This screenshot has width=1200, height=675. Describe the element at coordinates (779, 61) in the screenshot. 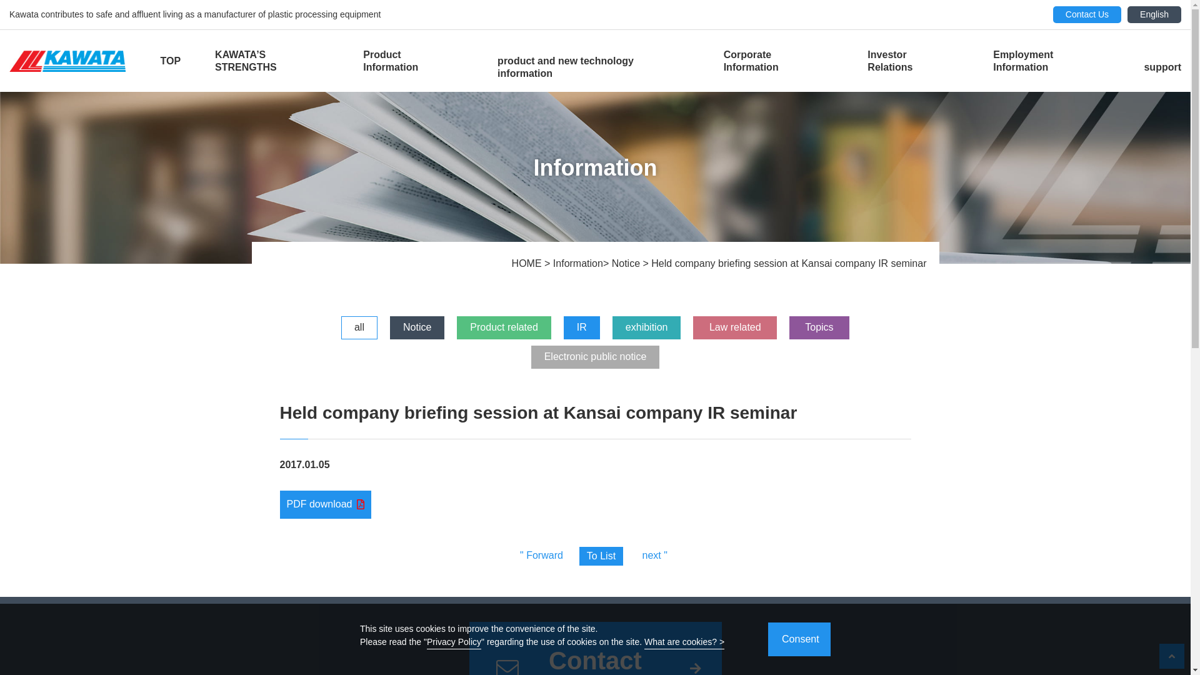

I see `Corporate Information  ` at that location.